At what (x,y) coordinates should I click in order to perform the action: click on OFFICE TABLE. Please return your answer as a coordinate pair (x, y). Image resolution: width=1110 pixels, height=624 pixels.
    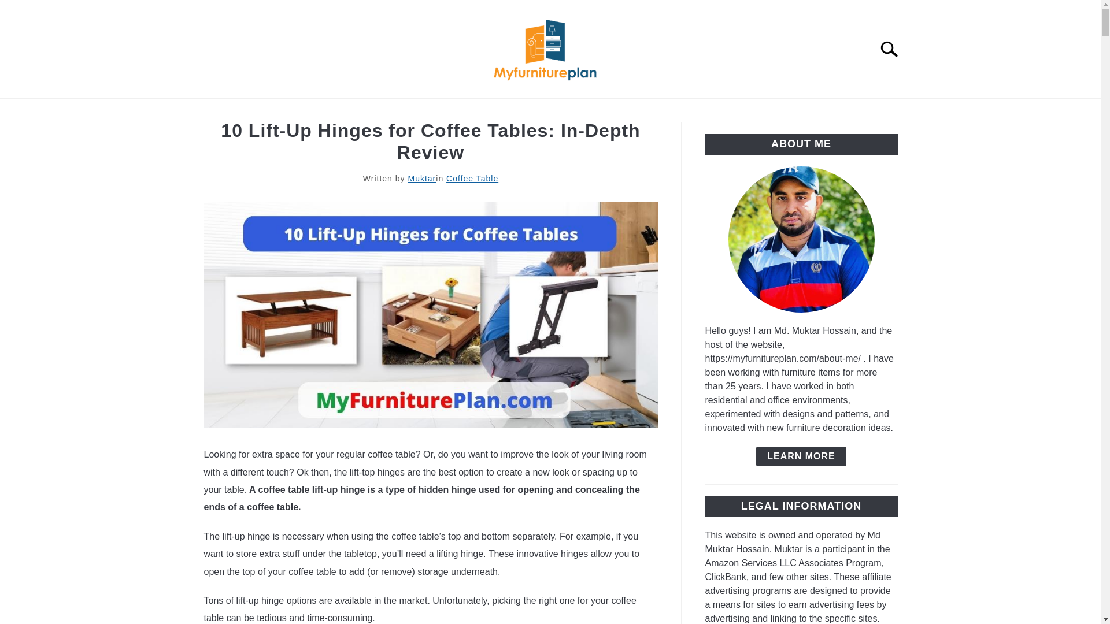
    Looking at the image, I should click on (630, 112).